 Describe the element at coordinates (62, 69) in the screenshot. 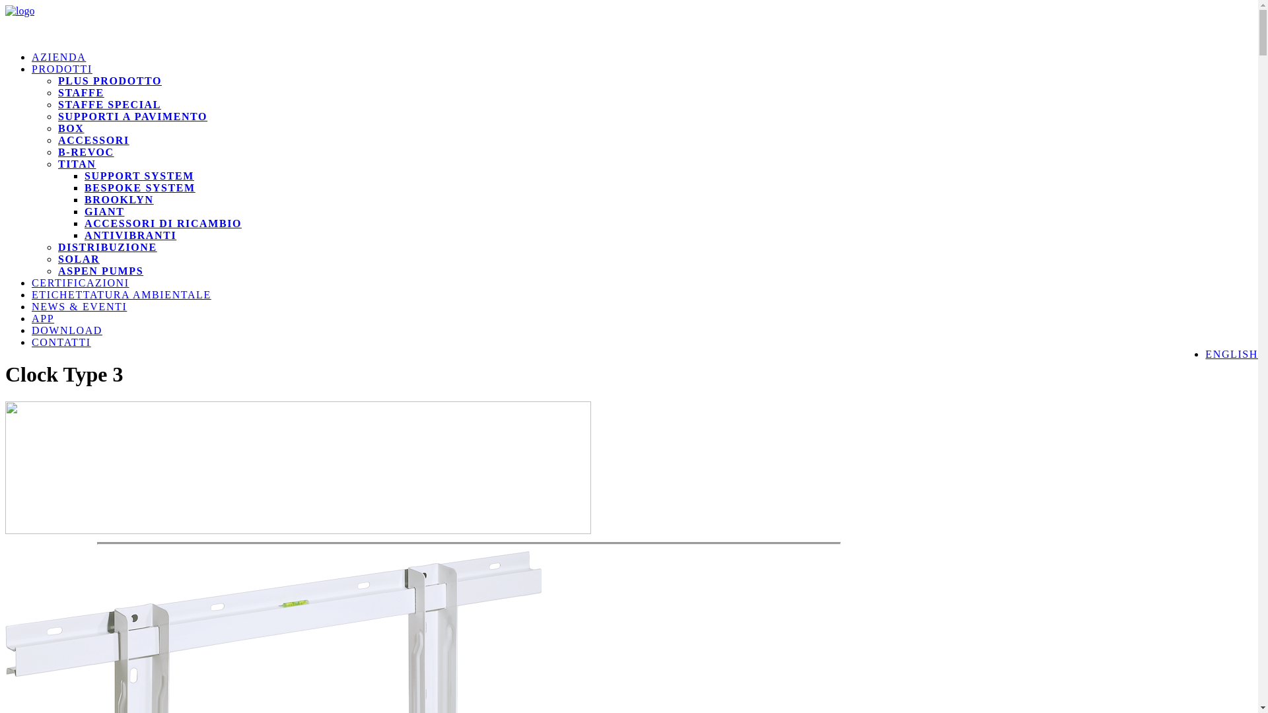

I see `PRODOTTI` at that location.